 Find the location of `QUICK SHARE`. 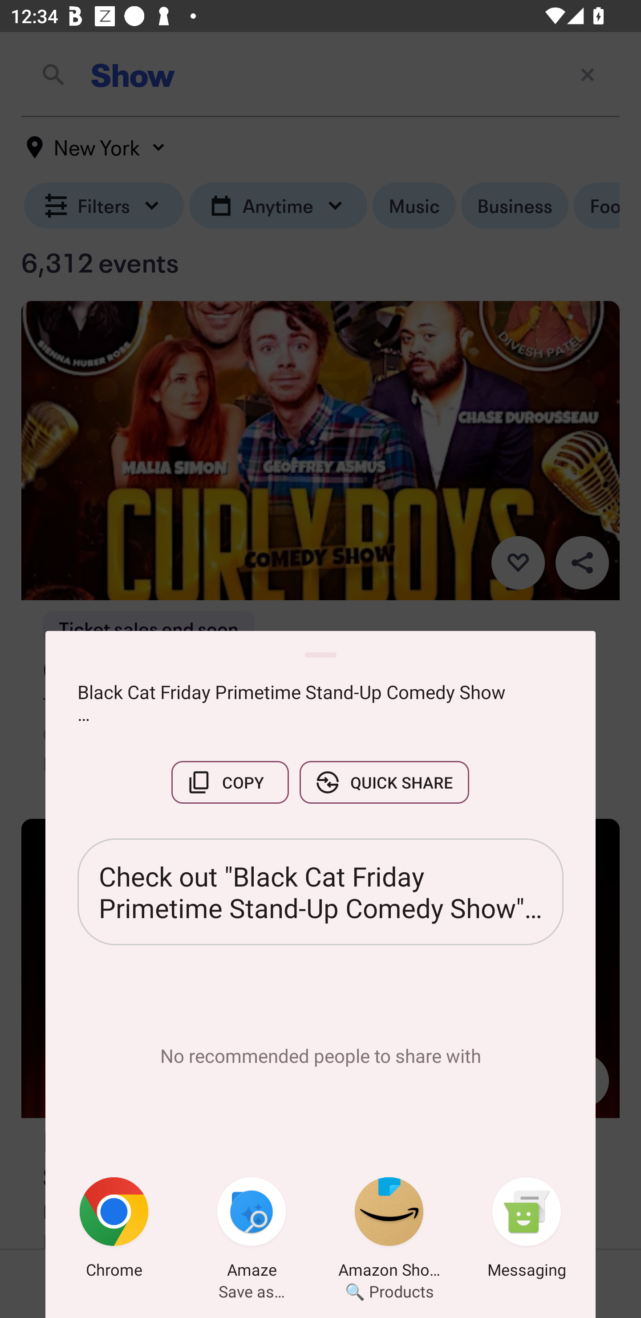

QUICK SHARE is located at coordinates (384, 782).